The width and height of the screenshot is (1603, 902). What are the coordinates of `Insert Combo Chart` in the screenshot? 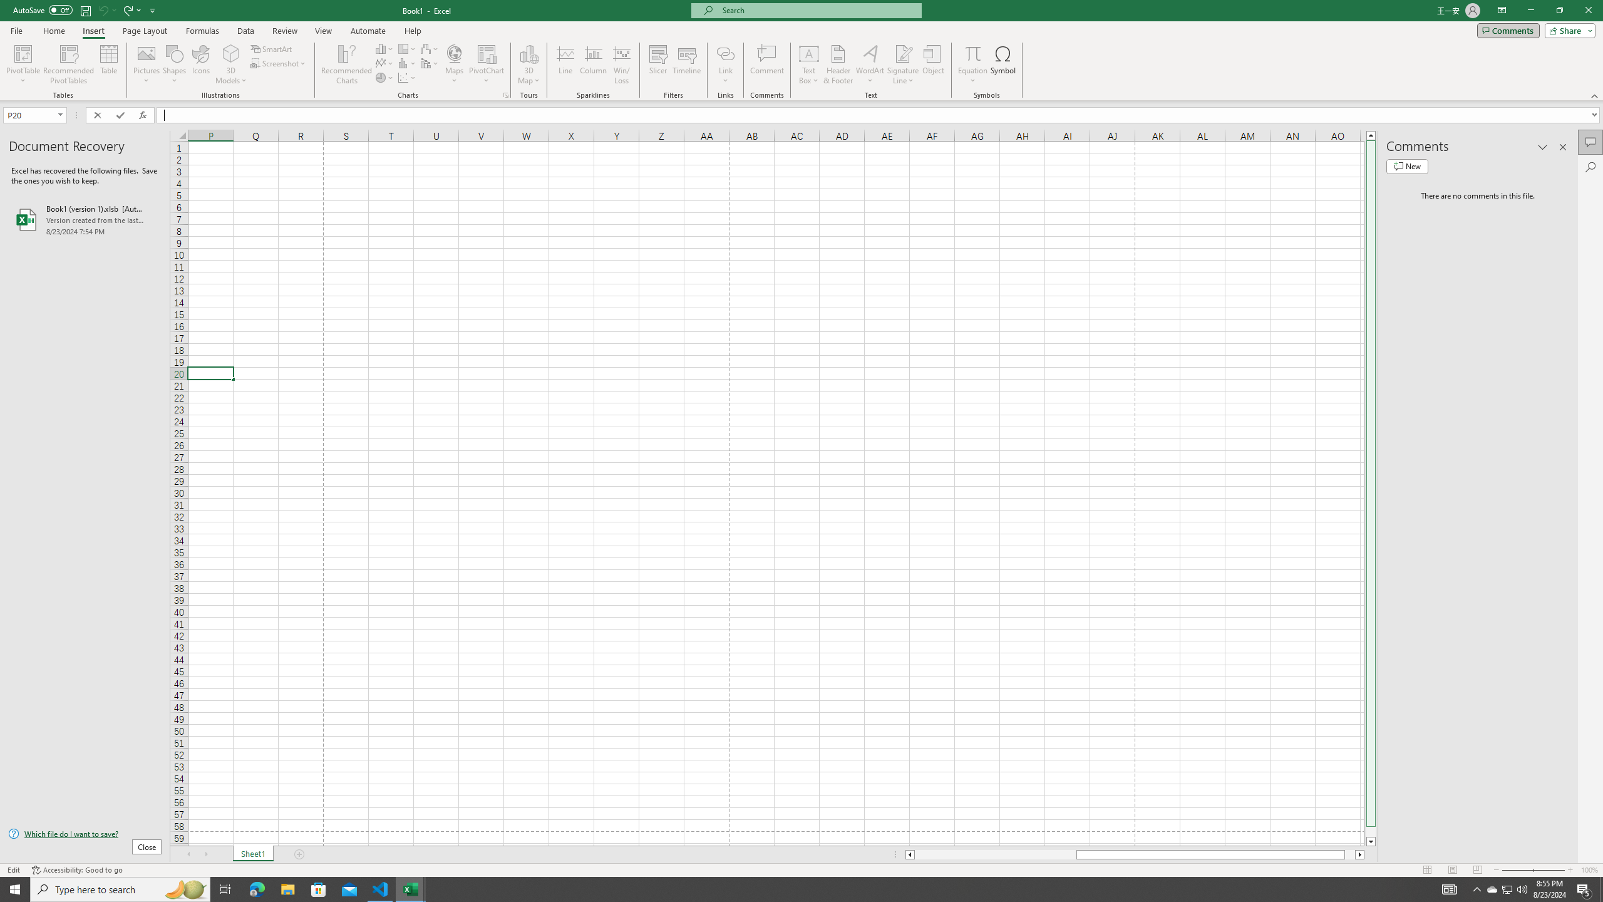 It's located at (430, 63).